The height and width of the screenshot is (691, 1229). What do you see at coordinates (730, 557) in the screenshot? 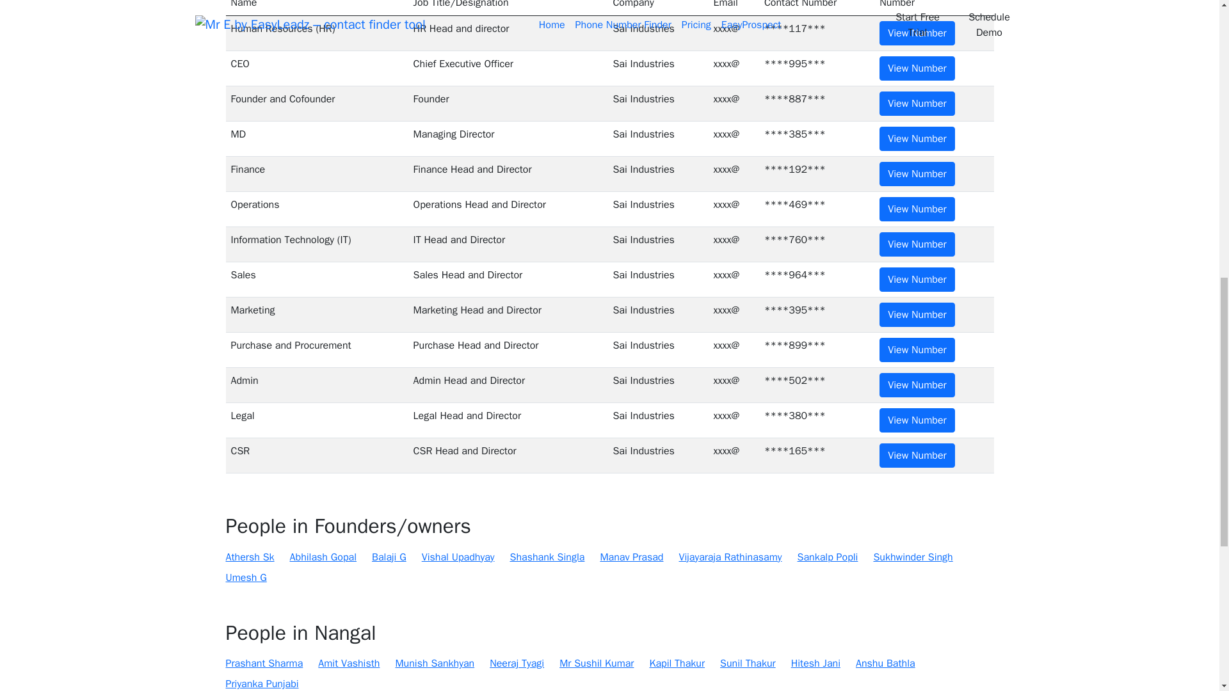
I see `Vijayaraja Rathinasamy` at bounding box center [730, 557].